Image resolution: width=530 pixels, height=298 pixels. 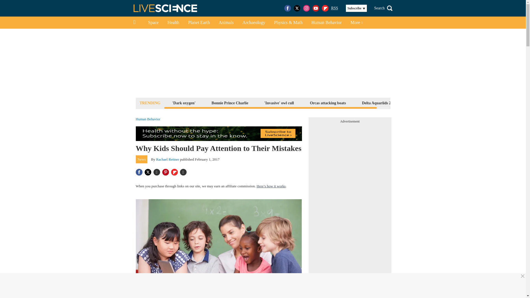 What do you see at coordinates (335, 8) in the screenshot?
I see `RSS` at bounding box center [335, 8].